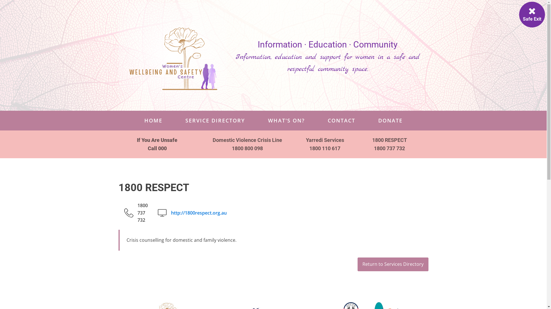  I want to click on If You Are Unsafe
Call 000, so click(157, 144).